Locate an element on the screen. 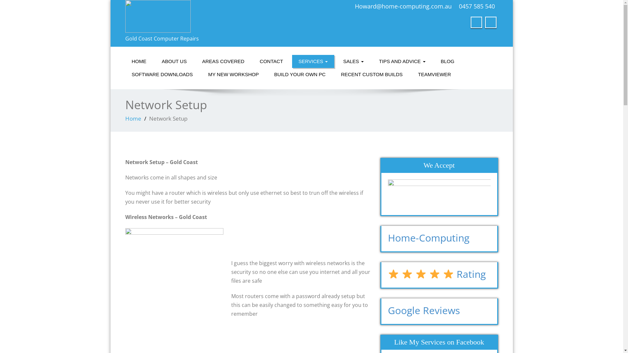 The width and height of the screenshot is (628, 353). BUILD YOUR OWN PC is located at coordinates (300, 75).